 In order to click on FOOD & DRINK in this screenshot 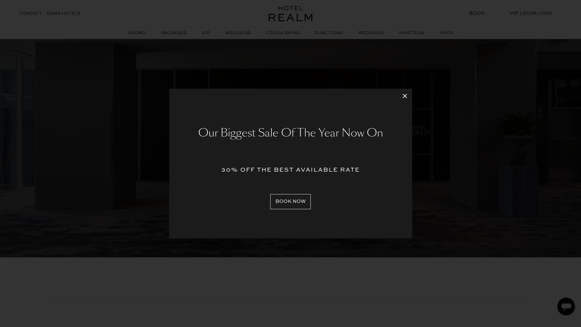, I will do `click(283, 33)`.